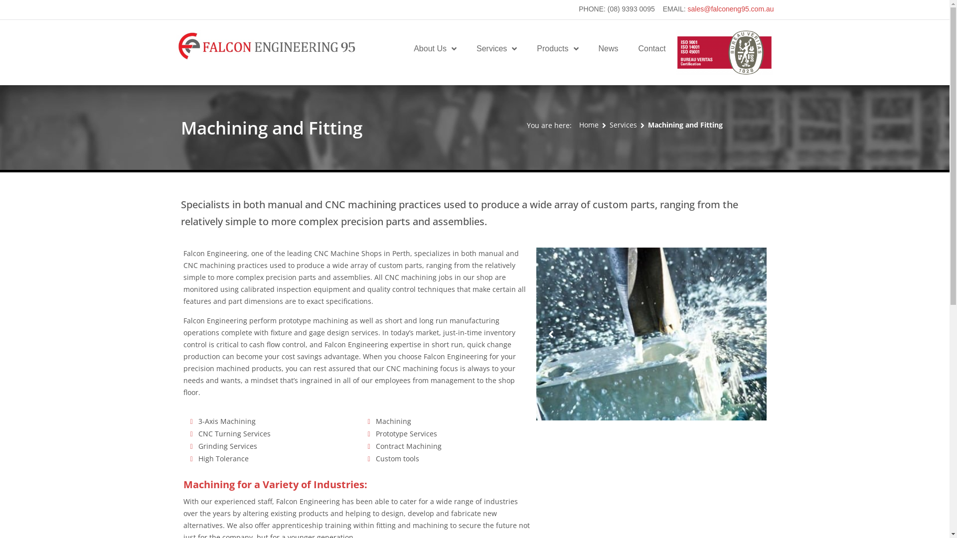  What do you see at coordinates (435, 49) in the screenshot?
I see `About Us` at bounding box center [435, 49].